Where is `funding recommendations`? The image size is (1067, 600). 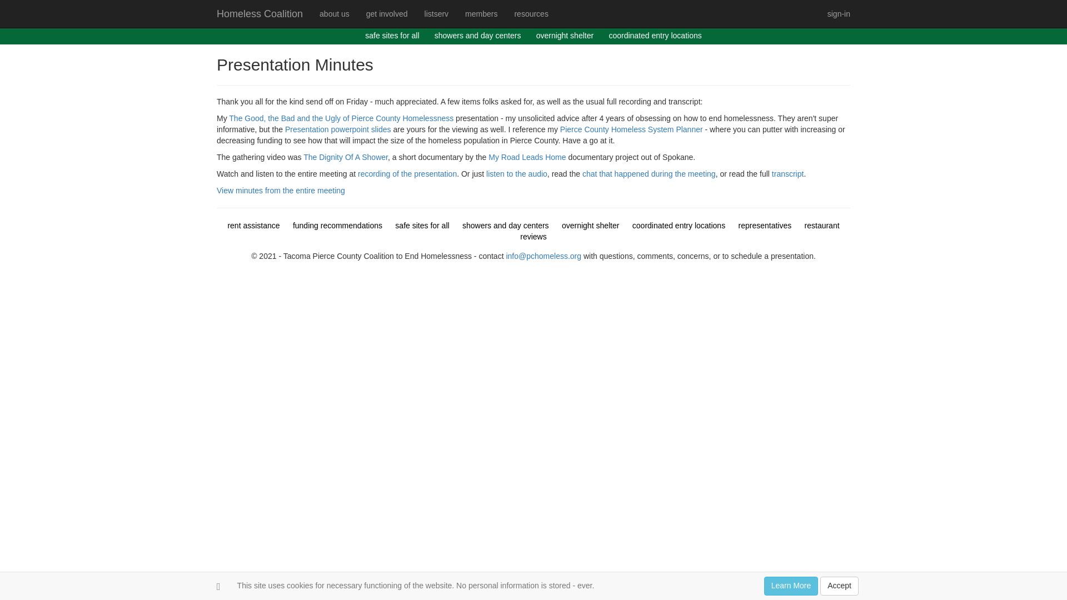
funding recommendations is located at coordinates (337, 226).